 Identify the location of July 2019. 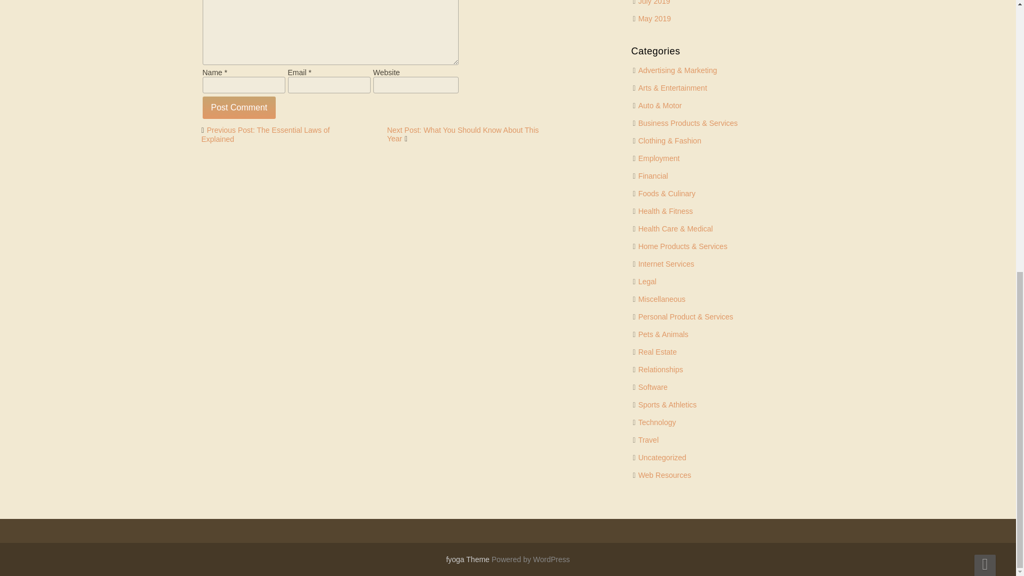
(654, 2).